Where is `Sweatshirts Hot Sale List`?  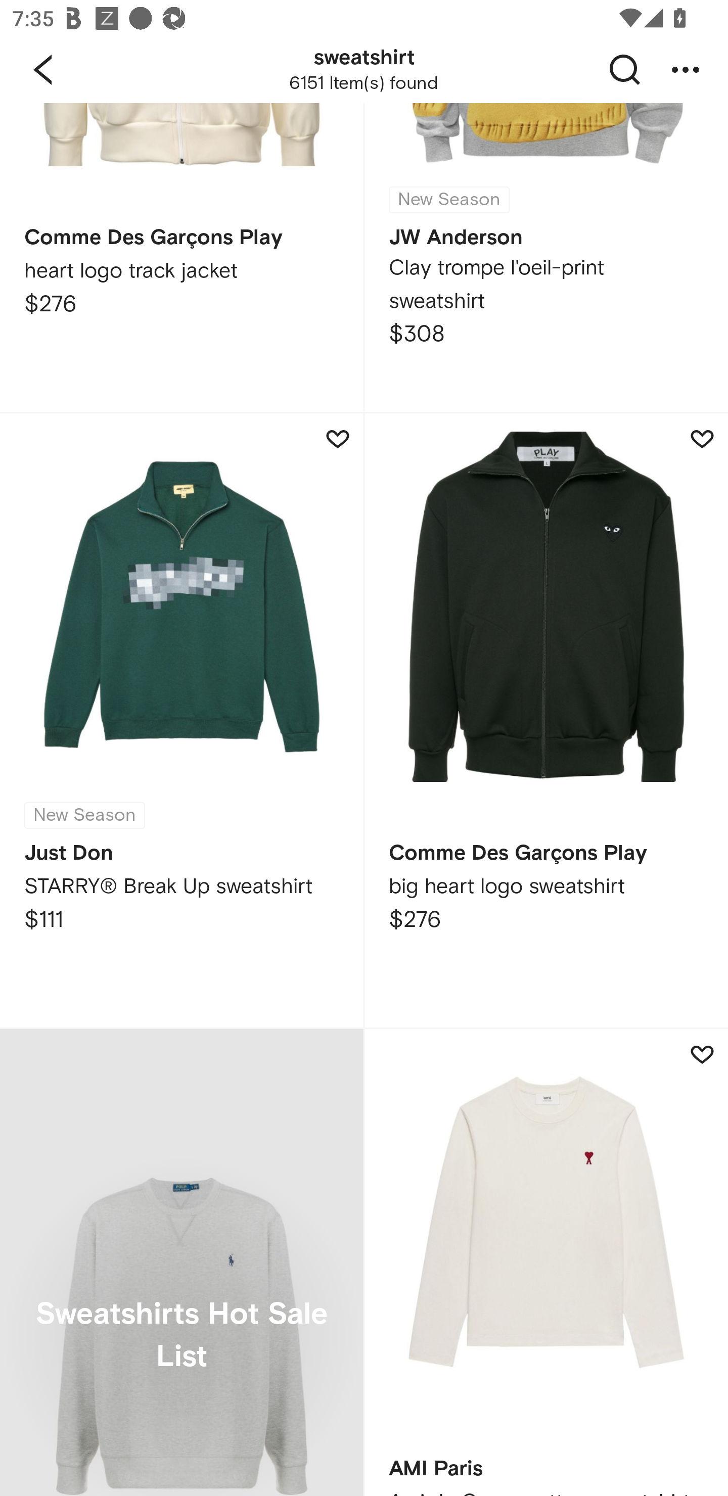 Sweatshirts Hot Sale List is located at coordinates (181, 1263).